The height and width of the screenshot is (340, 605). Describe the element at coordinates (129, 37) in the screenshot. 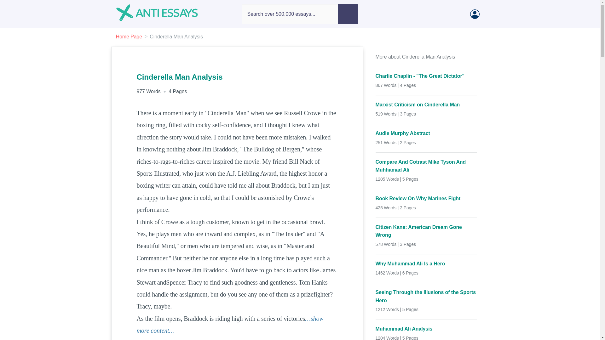

I see `Home Page` at that location.